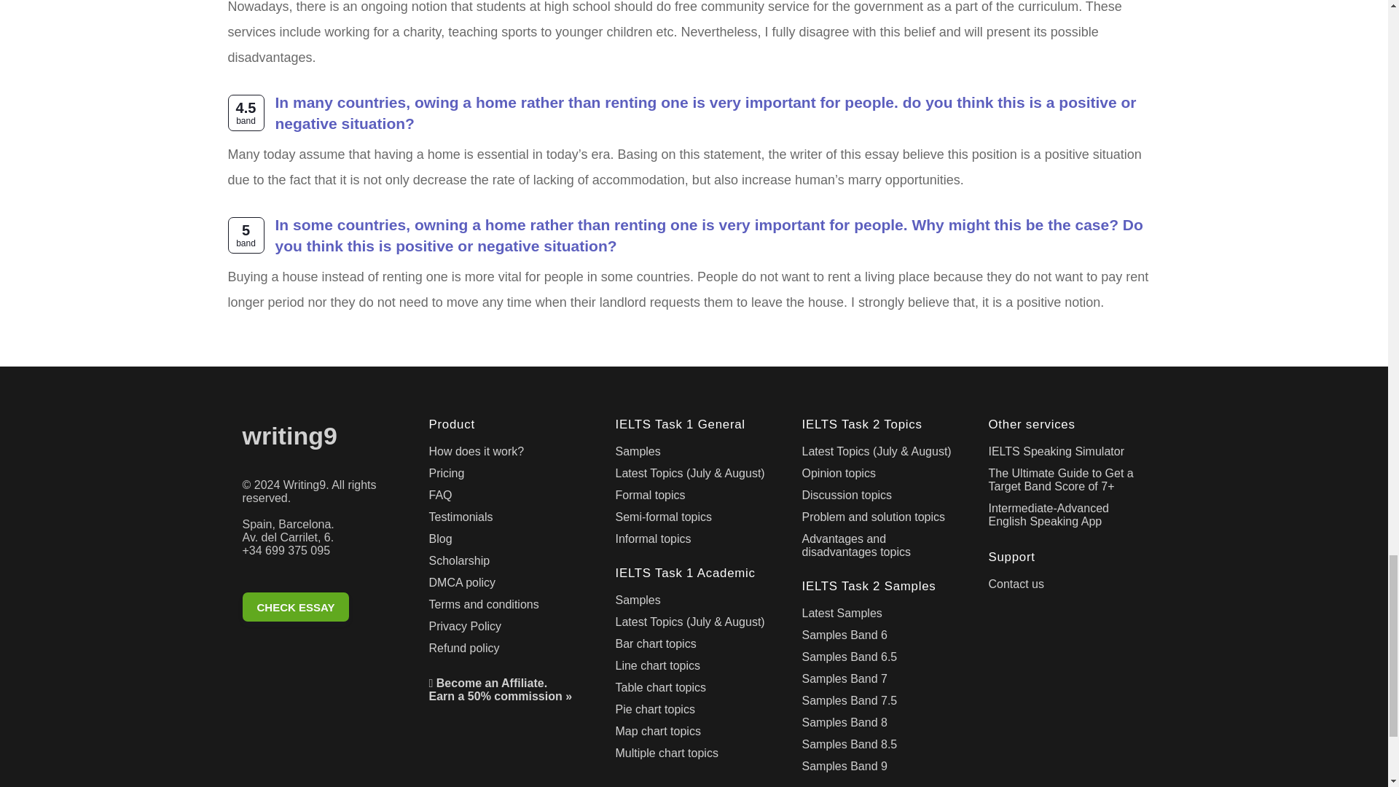  Describe the element at coordinates (694, 691) in the screenshot. I see `IELTS Task 1 Academic Table chart topics` at that location.